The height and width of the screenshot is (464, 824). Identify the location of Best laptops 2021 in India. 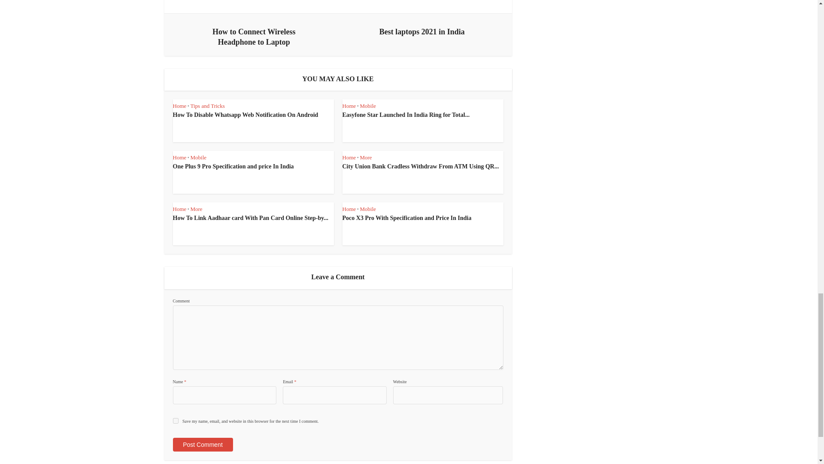
(421, 29).